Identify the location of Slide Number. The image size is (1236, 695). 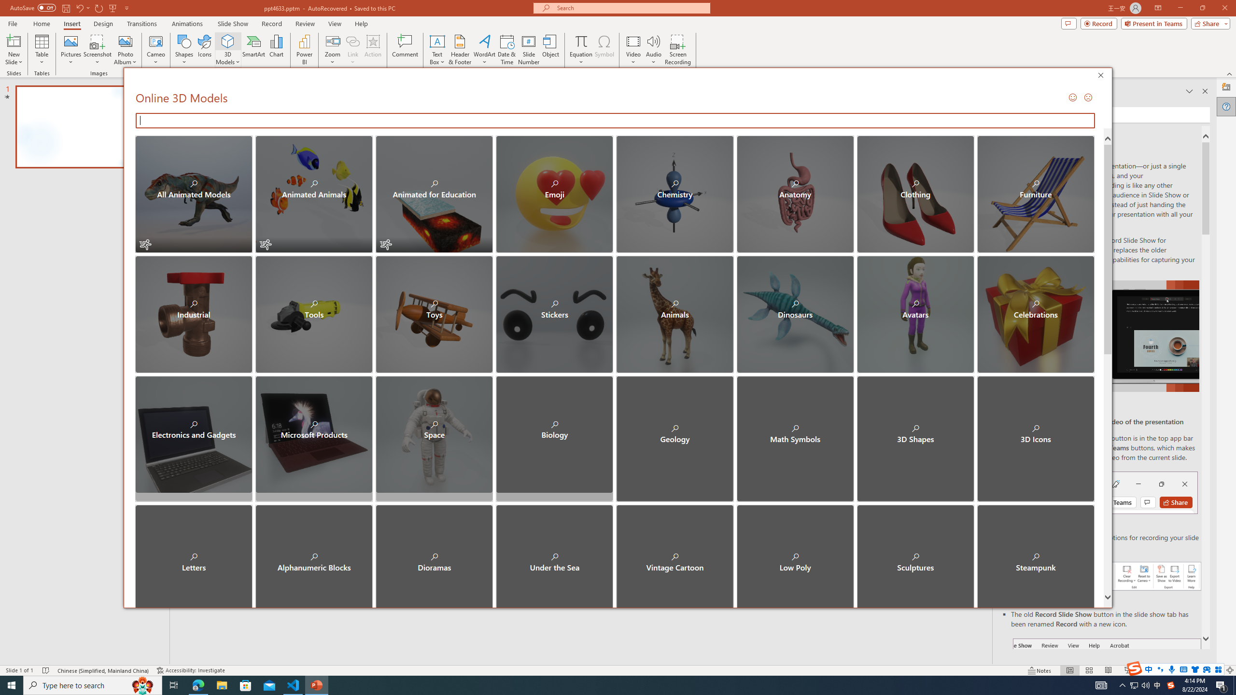
(529, 50).